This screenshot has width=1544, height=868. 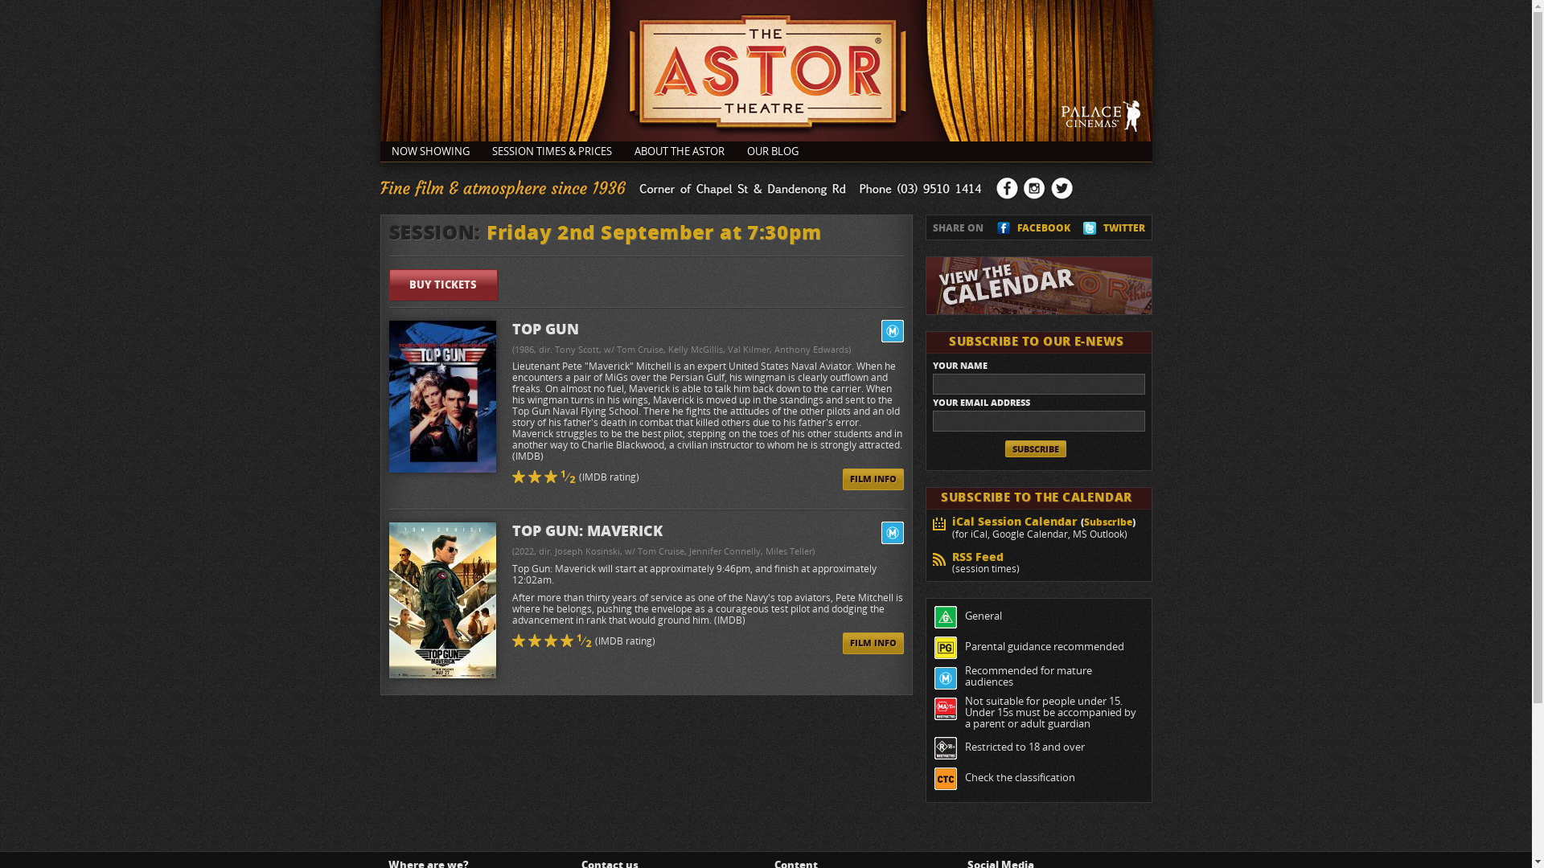 What do you see at coordinates (772, 151) in the screenshot?
I see `OUR BLOG` at bounding box center [772, 151].